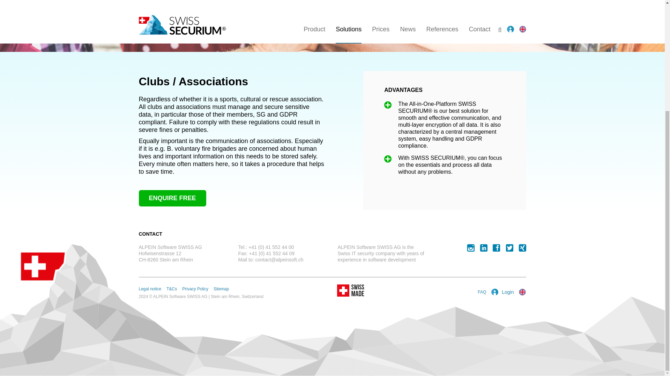 The width and height of the screenshot is (670, 376). Describe the element at coordinates (150, 289) in the screenshot. I see `Legal notice` at that location.